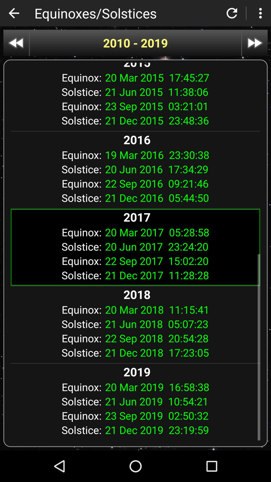 This screenshot has width=271, height=482. Describe the element at coordinates (181, 155) in the screenshot. I see `turn on app above solstice: icon` at that location.